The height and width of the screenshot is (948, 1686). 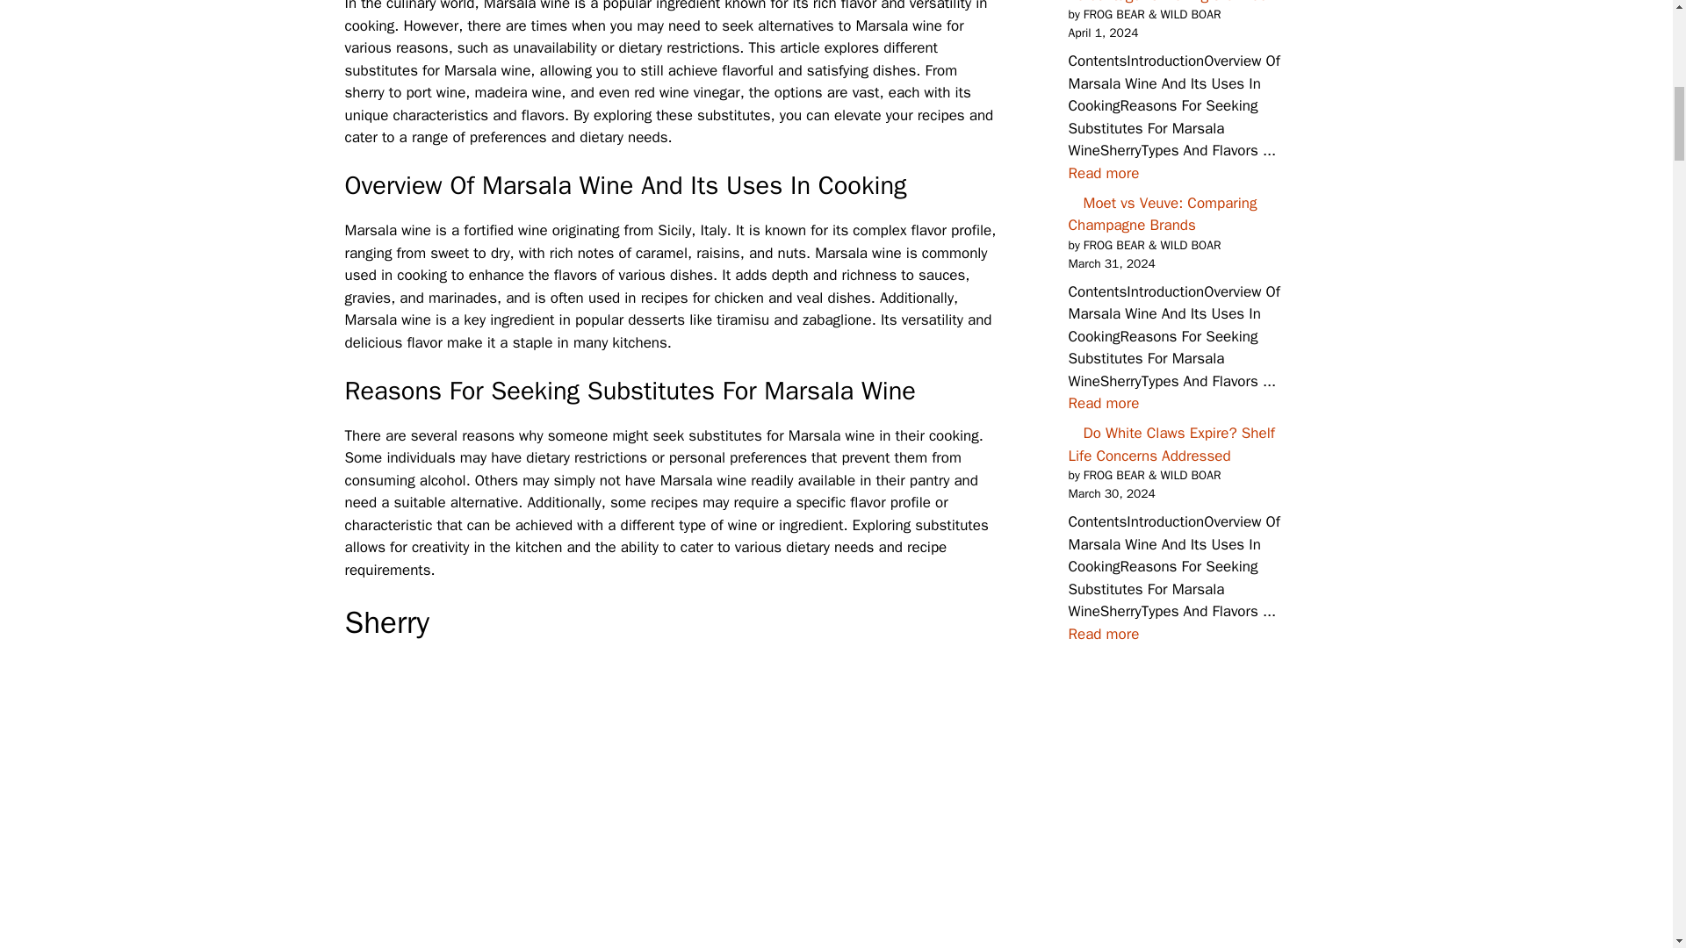 I want to click on Do White Claws Expire? Shelf Life Concerns Addressed, so click(x=1103, y=634).